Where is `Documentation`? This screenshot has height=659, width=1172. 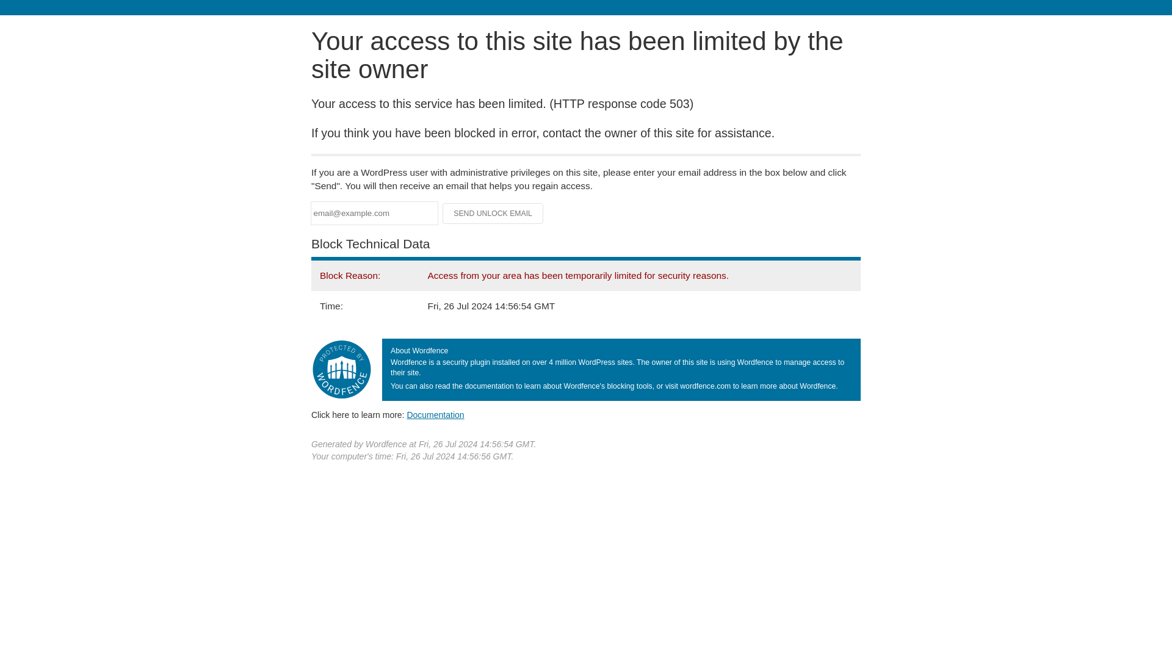
Documentation is located at coordinates (435, 414).